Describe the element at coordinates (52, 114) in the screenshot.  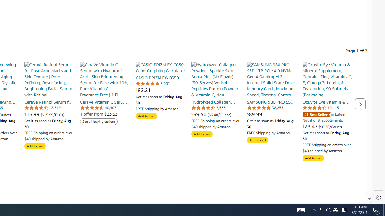
I see `($15.99/Fl Oz)` at that location.